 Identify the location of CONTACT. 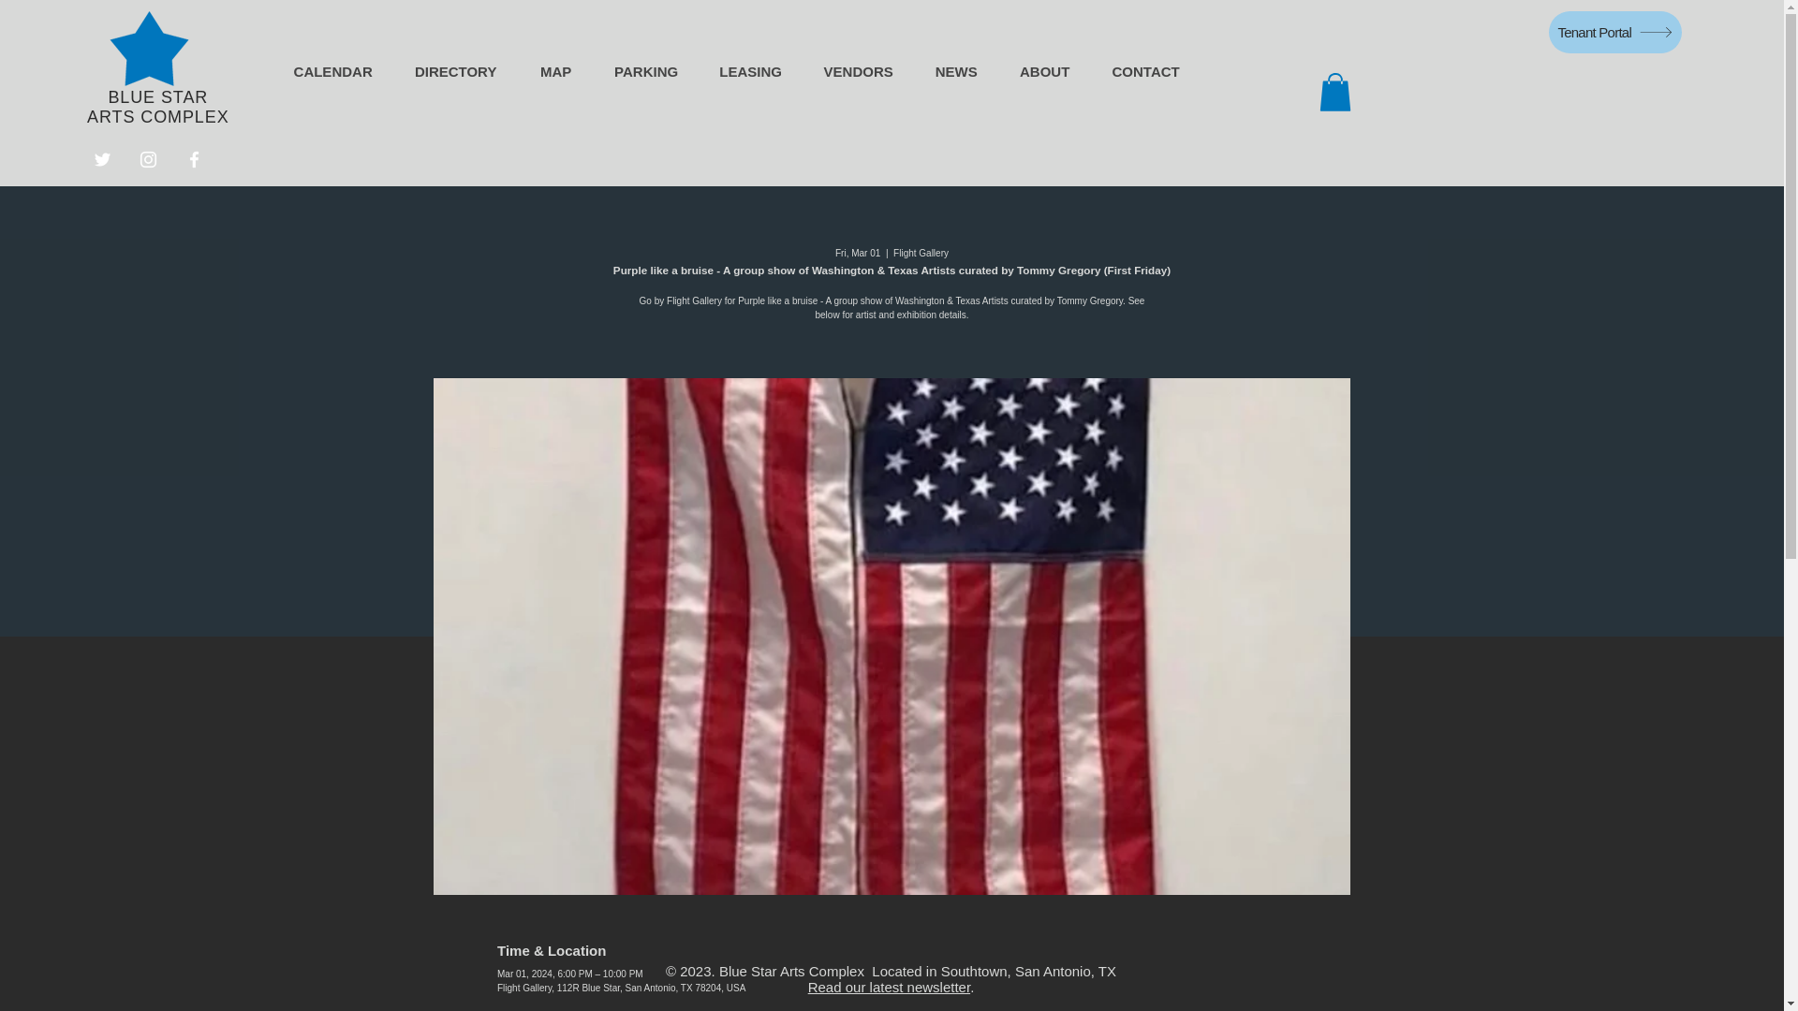
(1146, 71).